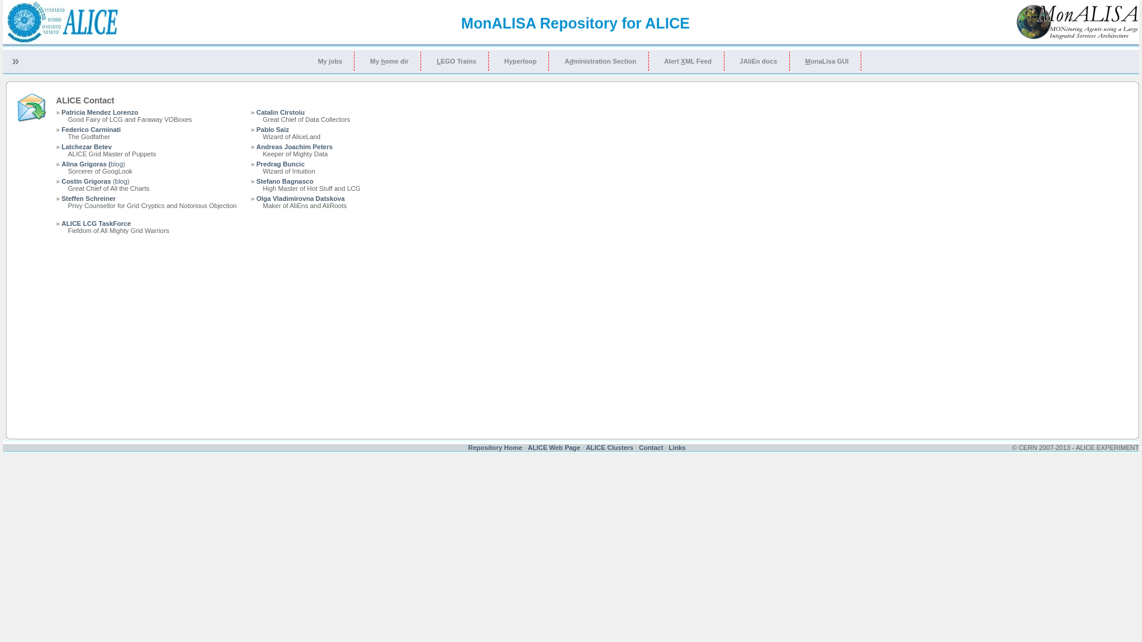 Image resolution: width=1142 pixels, height=642 pixels. I want to click on ALICE Web Page, so click(554, 447).